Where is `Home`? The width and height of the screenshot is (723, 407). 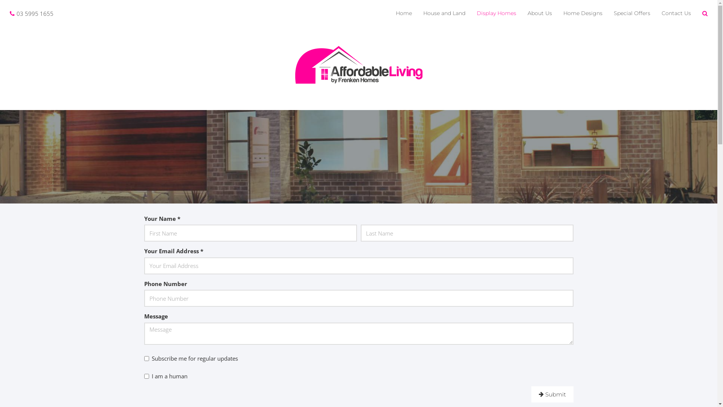
Home is located at coordinates (404, 13).